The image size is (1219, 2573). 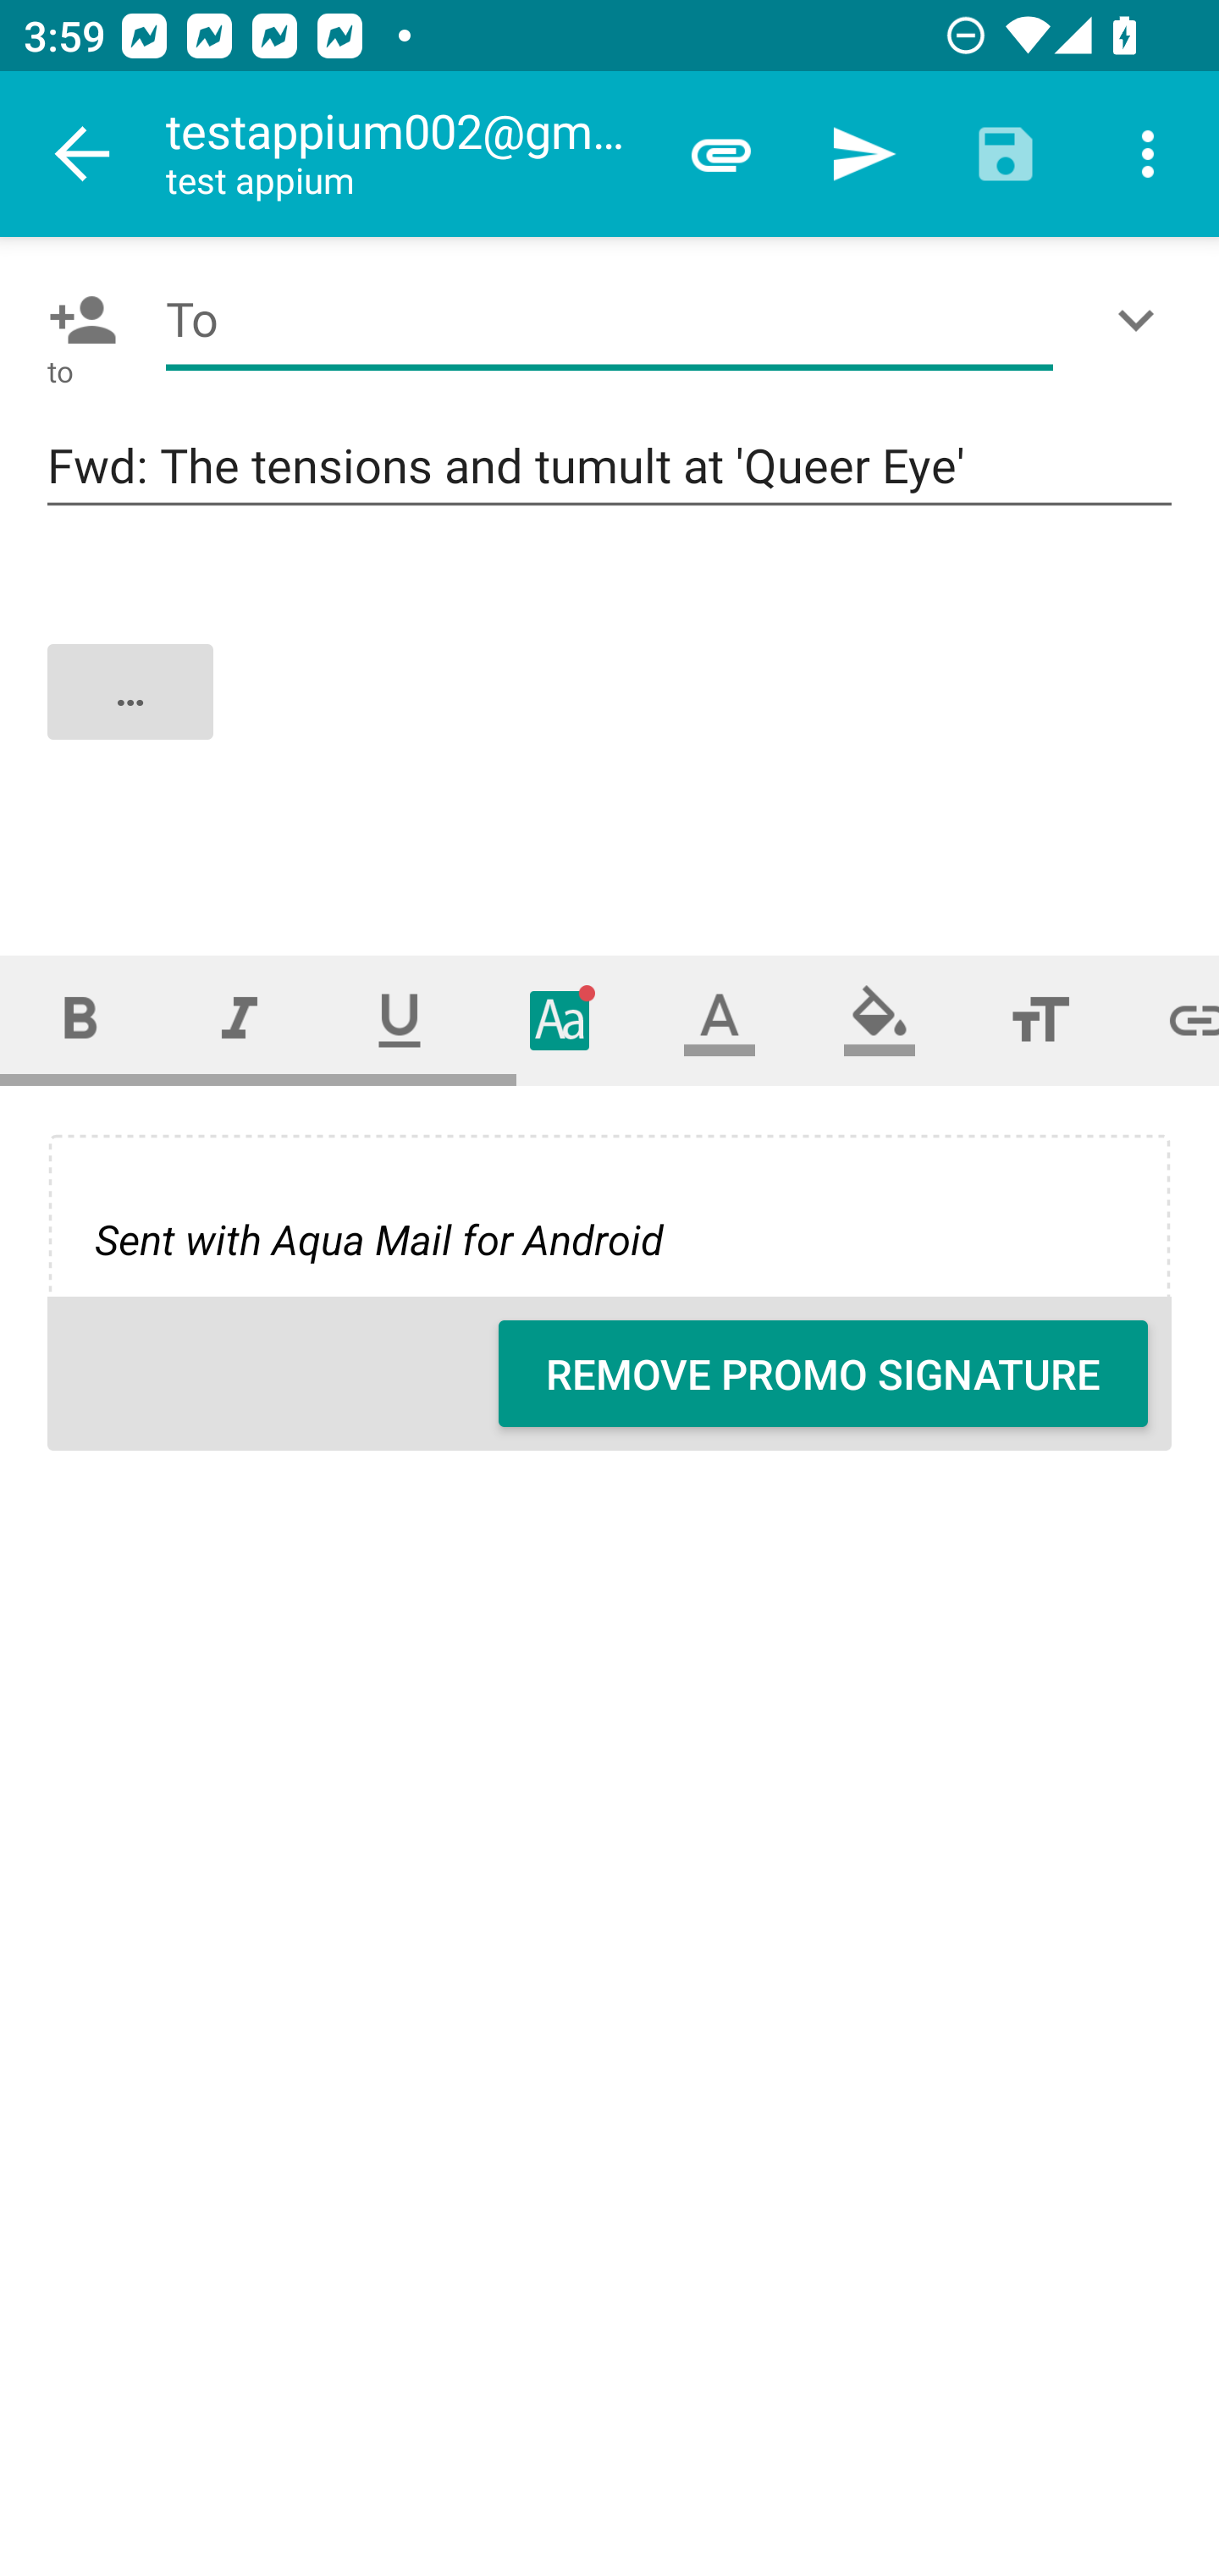 I want to click on Show/Add CC/BCC, so click(x=1142, y=320).